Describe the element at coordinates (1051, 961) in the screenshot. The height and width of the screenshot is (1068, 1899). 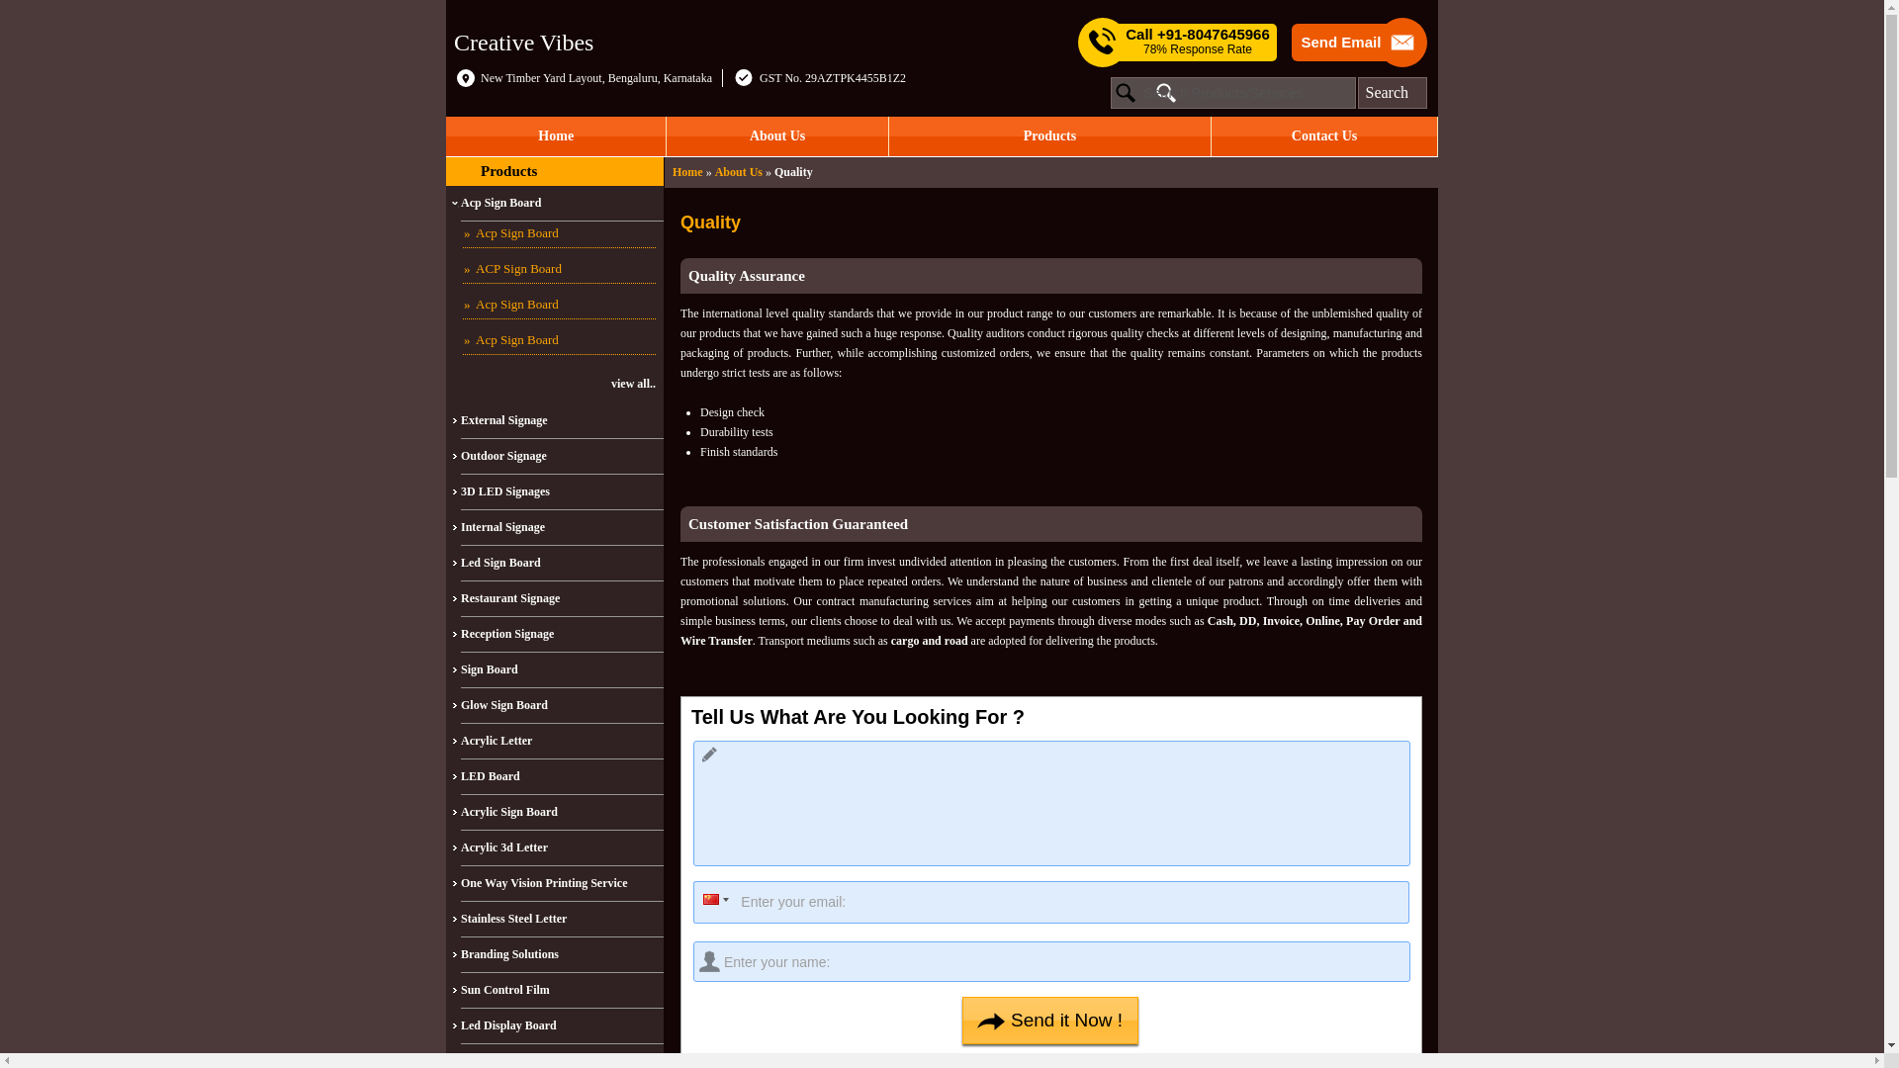
I see `Enter your name:` at that location.